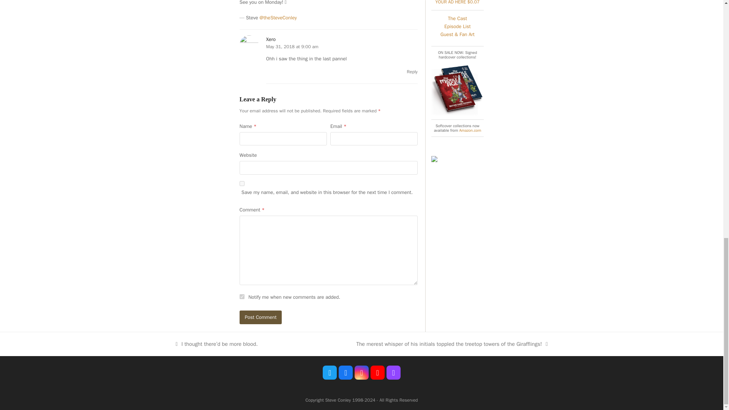 The width and height of the screenshot is (729, 410). Describe the element at coordinates (377, 373) in the screenshot. I see `YouTube` at that location.